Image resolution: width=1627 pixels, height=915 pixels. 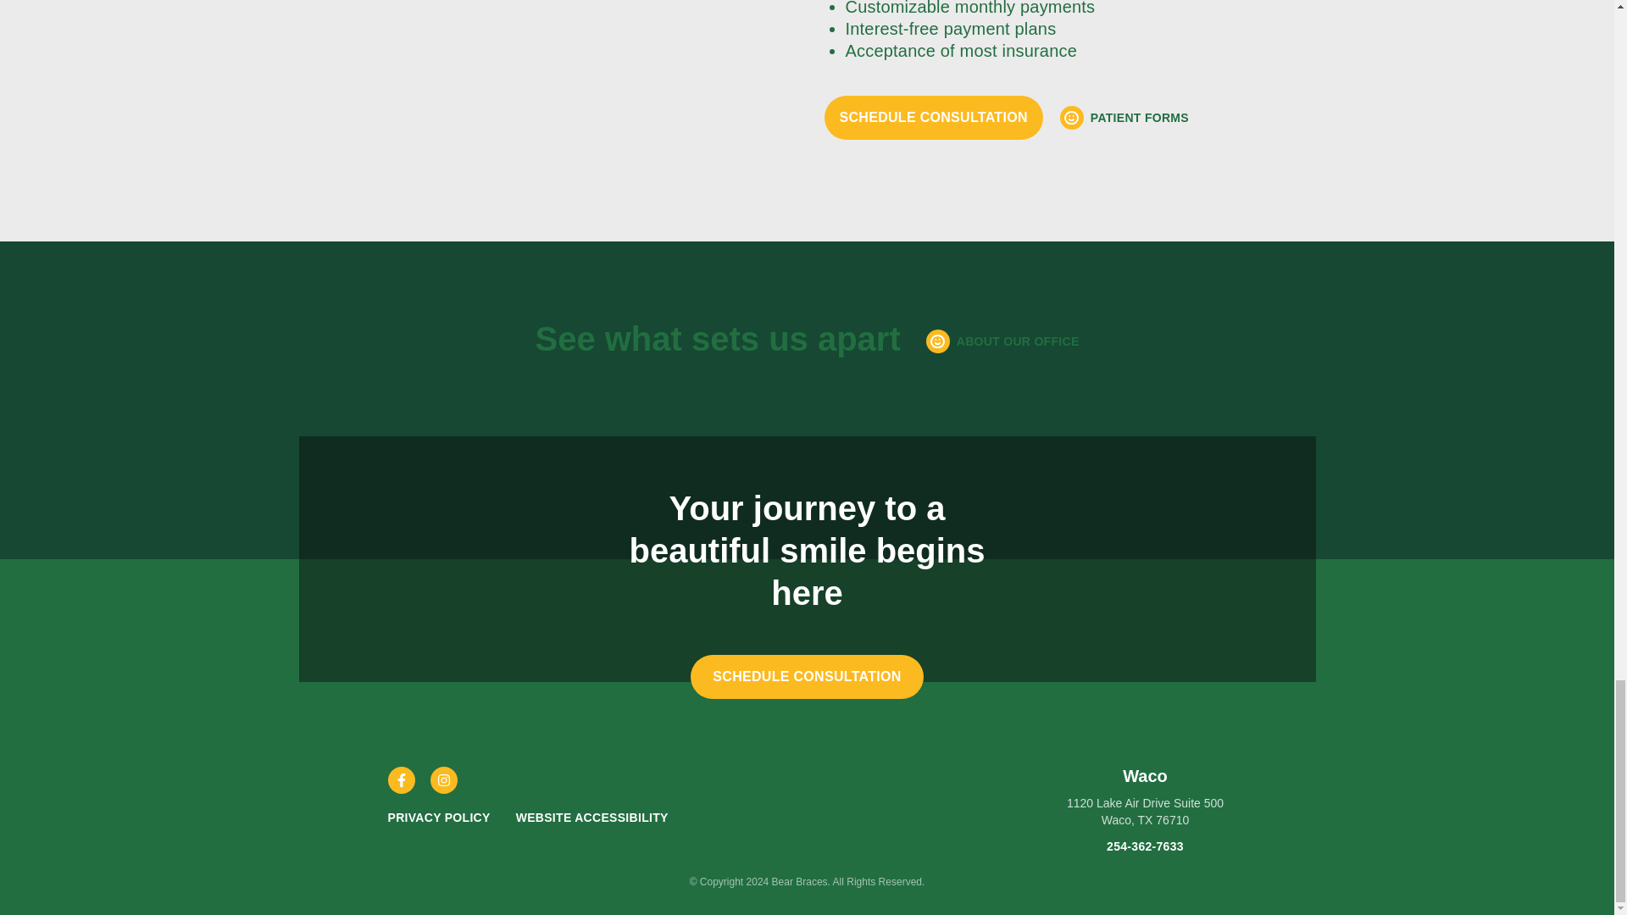 What do you see at coordinates (1002, 341) in the screenshot?
I see `ABOUT OUR OFFICE` at bounding box center [1002, 341].